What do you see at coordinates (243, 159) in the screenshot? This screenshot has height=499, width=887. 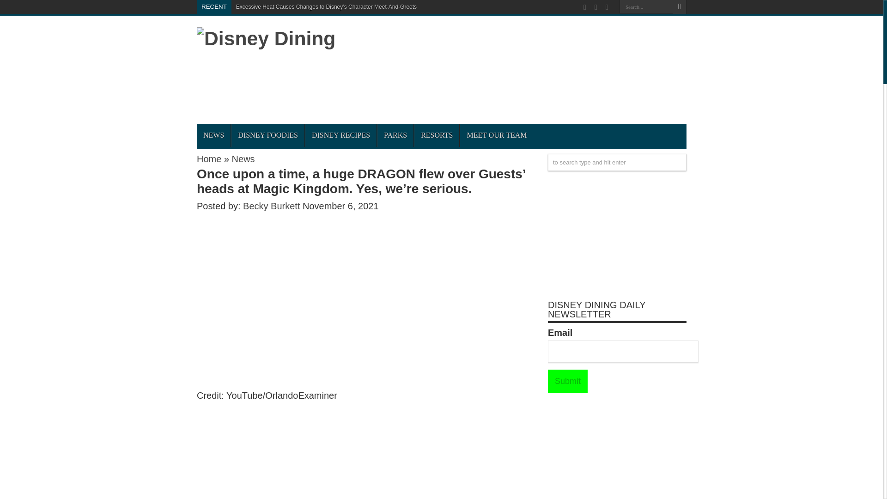 I see `News` at bounding box center [243, 159].